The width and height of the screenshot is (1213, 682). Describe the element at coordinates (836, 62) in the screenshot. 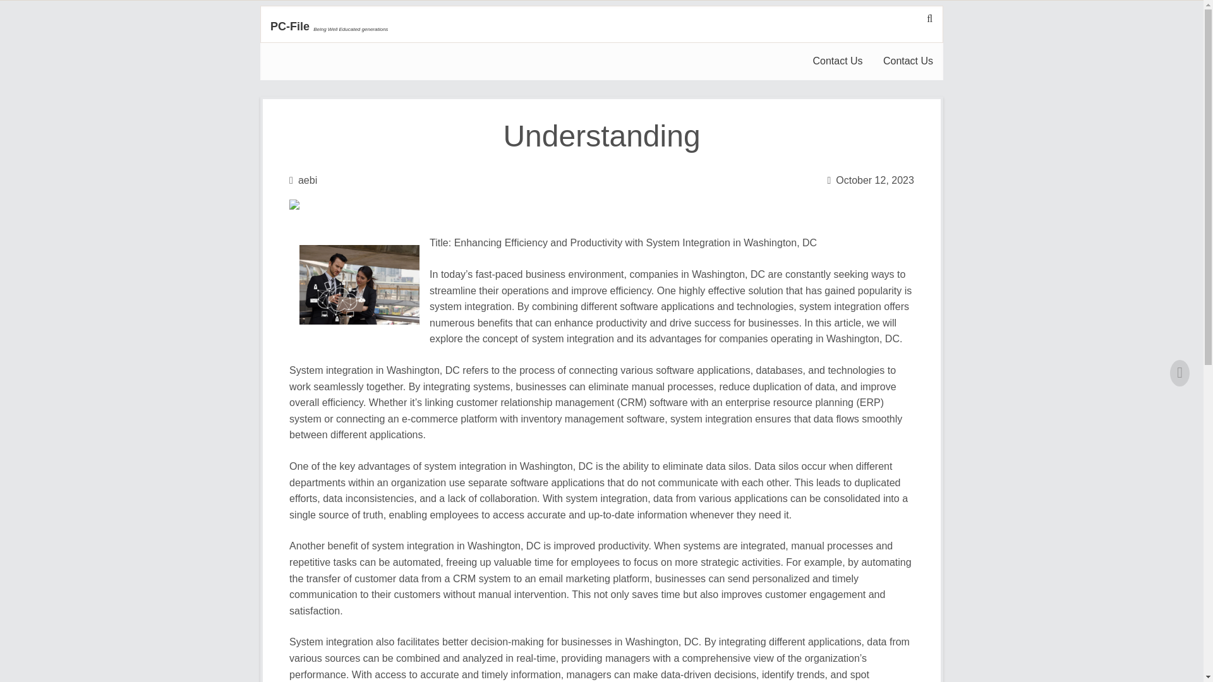

I see `Contact Us` at that location.